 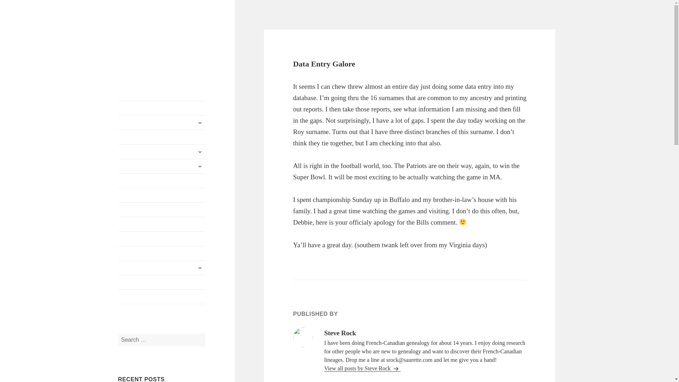 I want to click on My Oligny Ancestral Line, so click(x=162, y=137).